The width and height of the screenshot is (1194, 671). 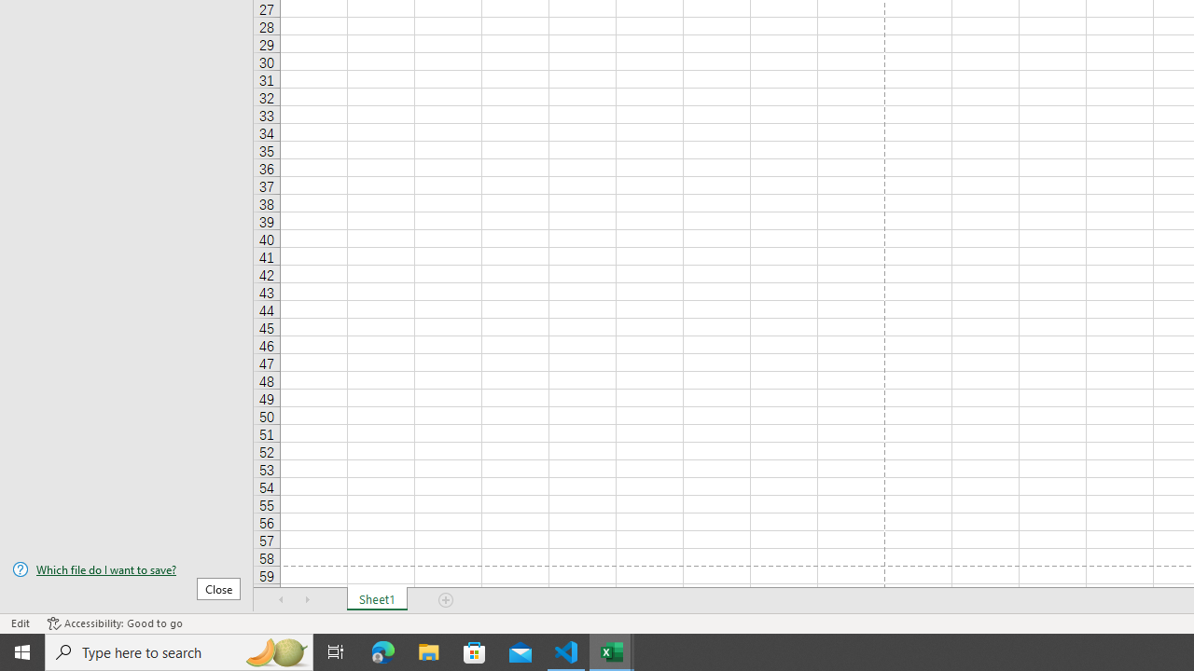 I want to click on Accessibility Checker Accessibility: Good to go, so click(x=115, y=623).